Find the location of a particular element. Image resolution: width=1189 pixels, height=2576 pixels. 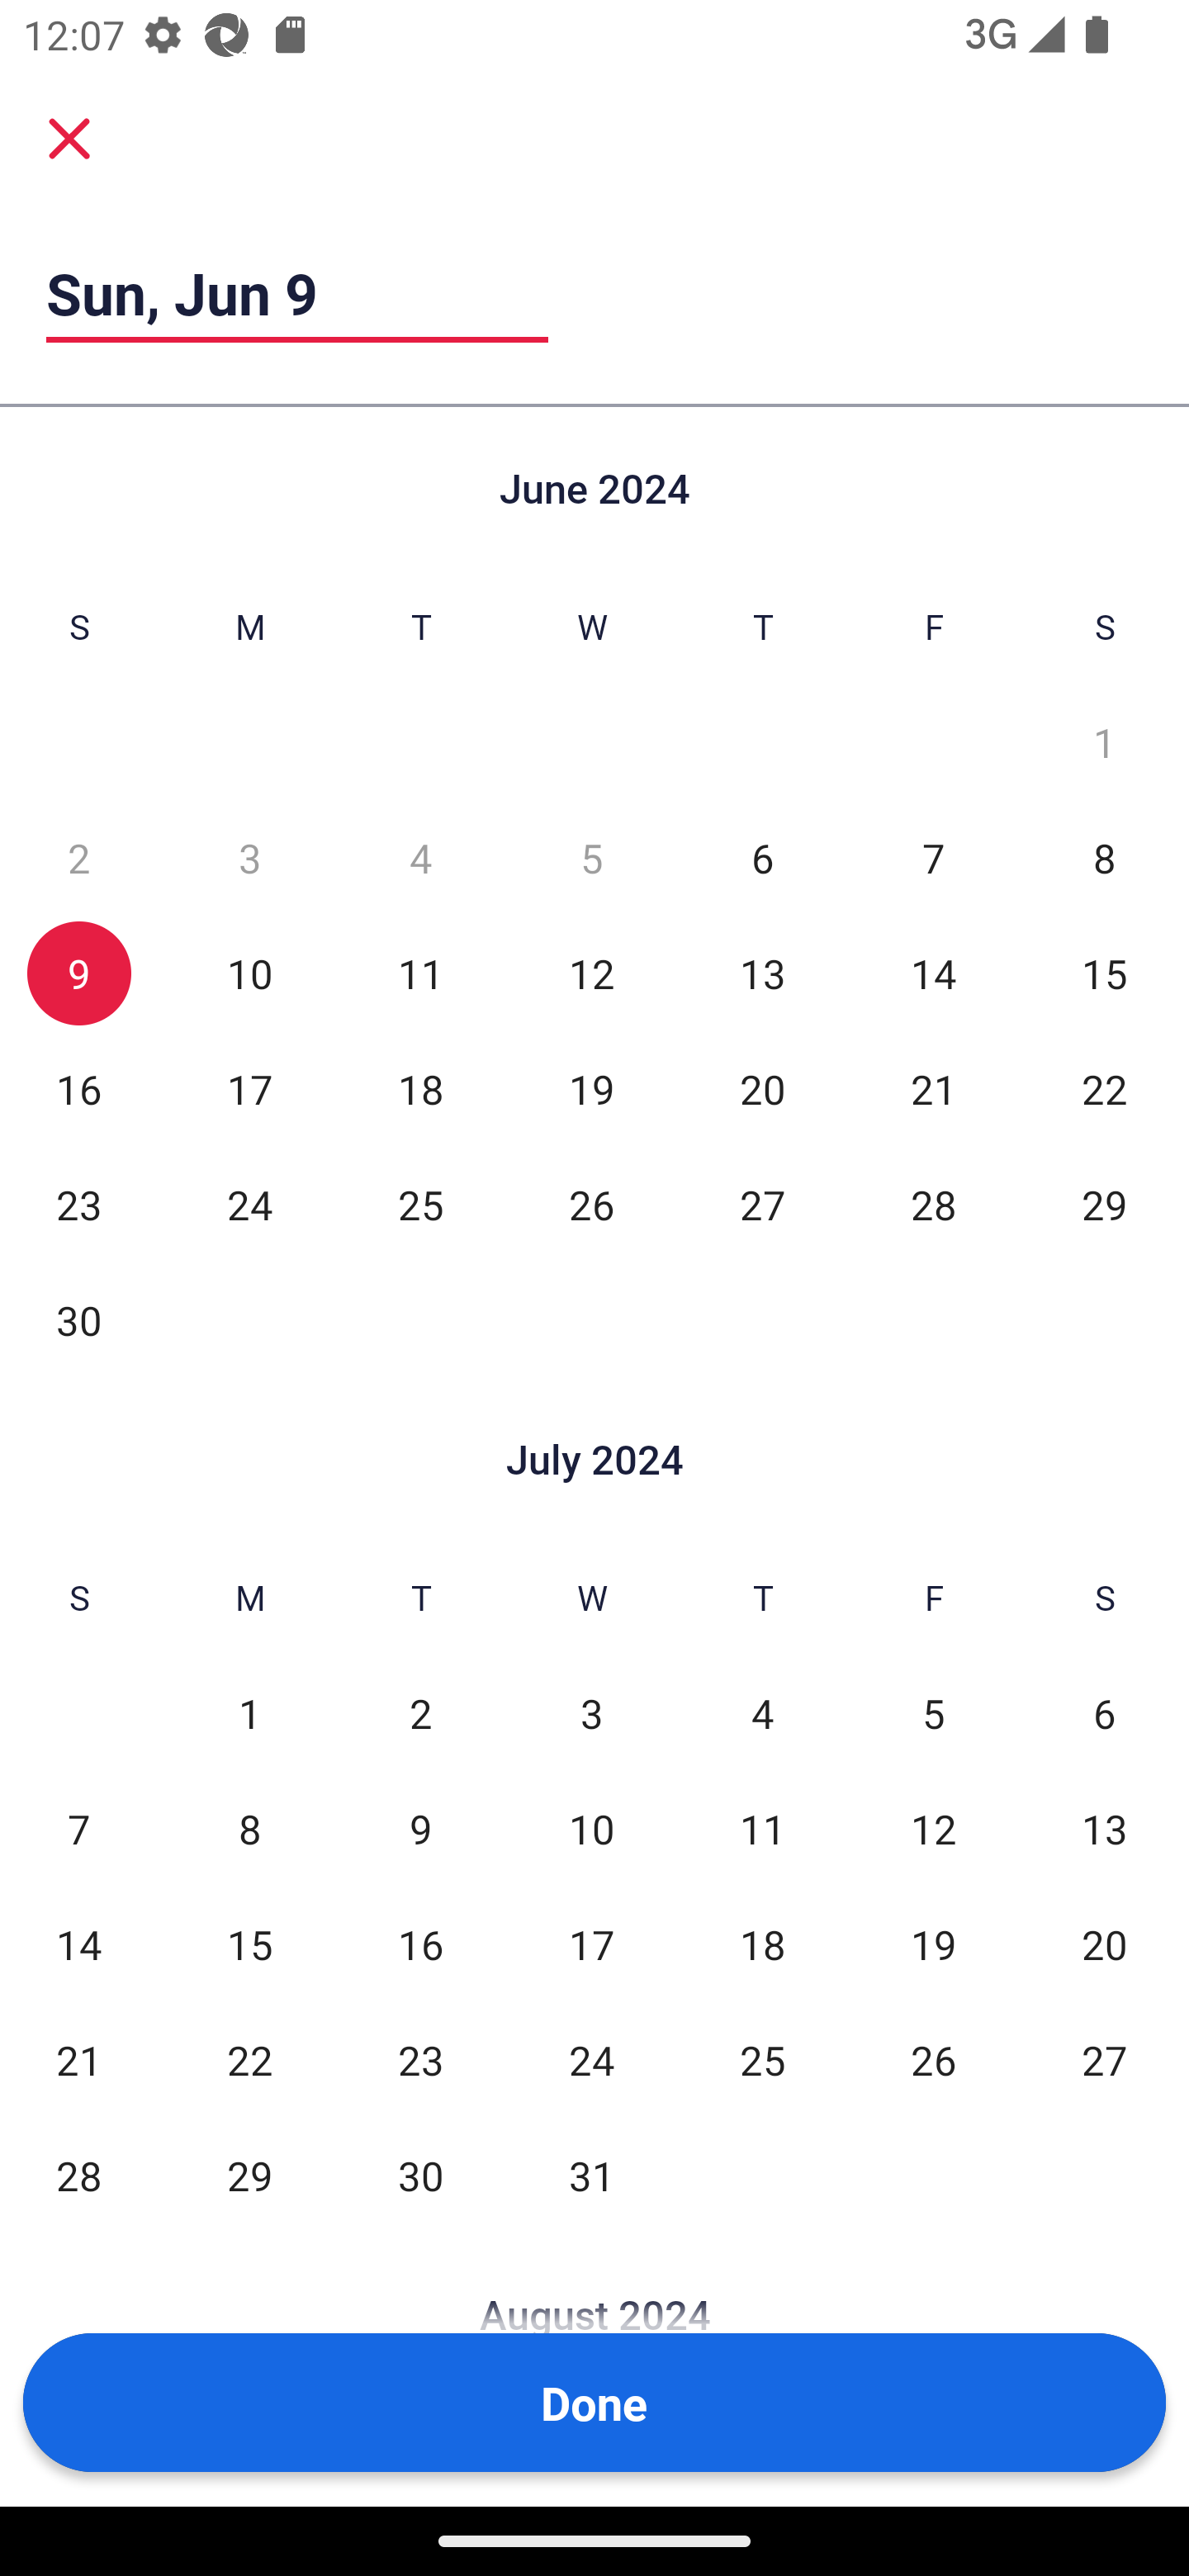

10 Mon, Jun 10, Not Selected is located at coordinates (249, 973).